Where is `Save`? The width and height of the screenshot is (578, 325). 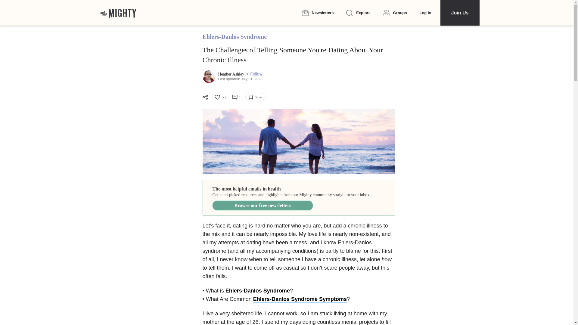
Save is located at coordinates (255, 97).